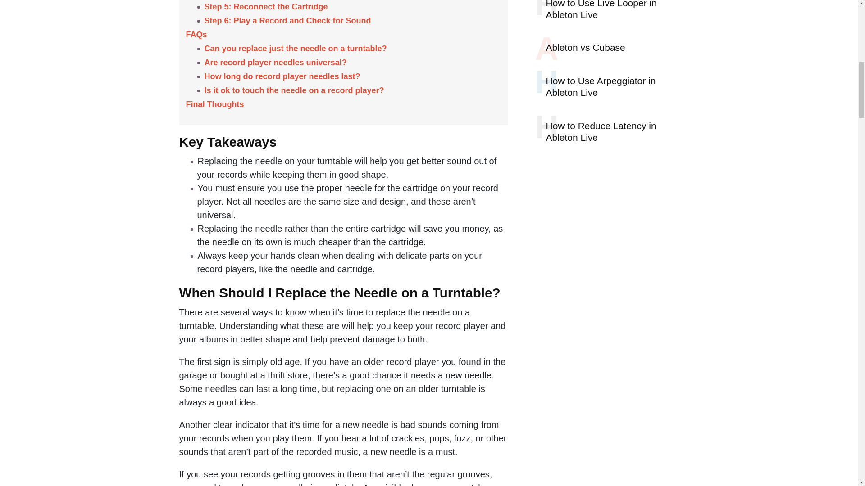 Image resolution: width=865 pixels, height=486 pixels. What do you see at coordinates (267, 6) in the screenshot?
I see `Step 5: Reconnect the Cartridge ` at bounding box center [267, 6].